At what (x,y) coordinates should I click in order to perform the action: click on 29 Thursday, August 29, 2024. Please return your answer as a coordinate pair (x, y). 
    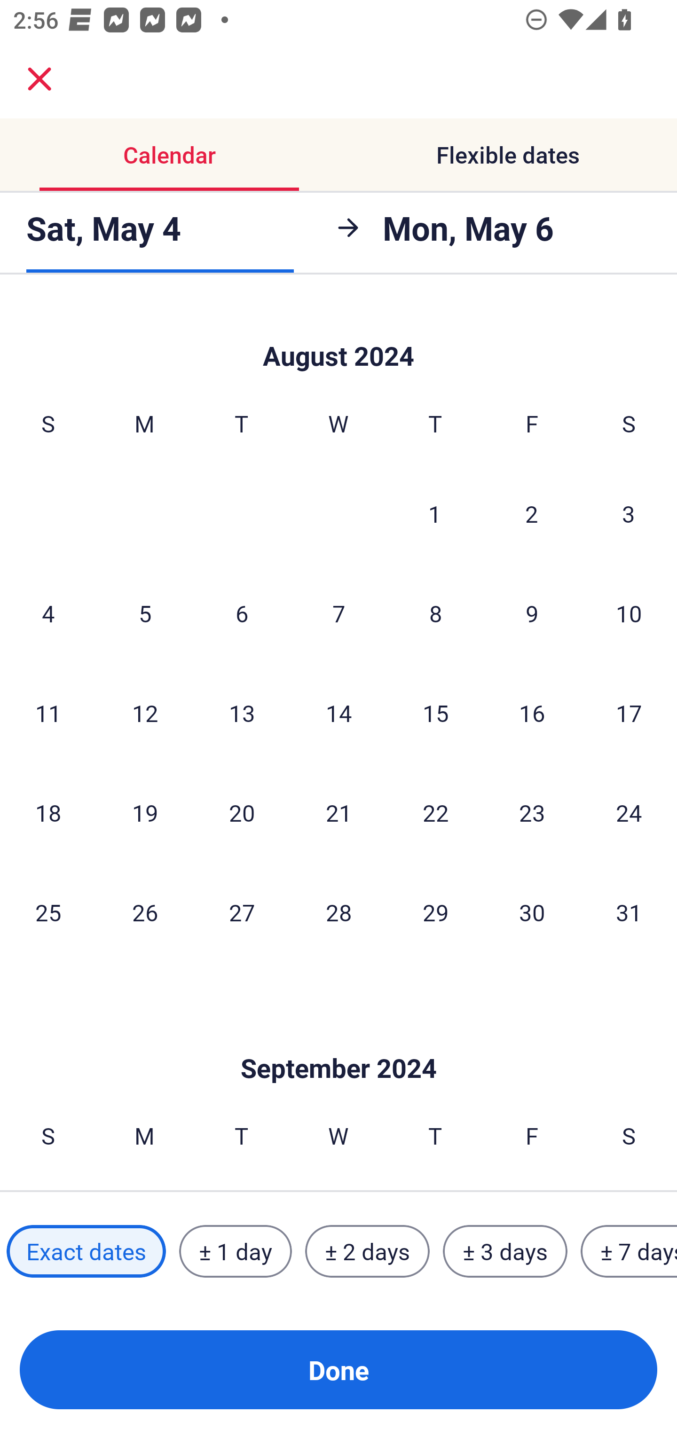
    Looking at the image, I should click on (435, 912).